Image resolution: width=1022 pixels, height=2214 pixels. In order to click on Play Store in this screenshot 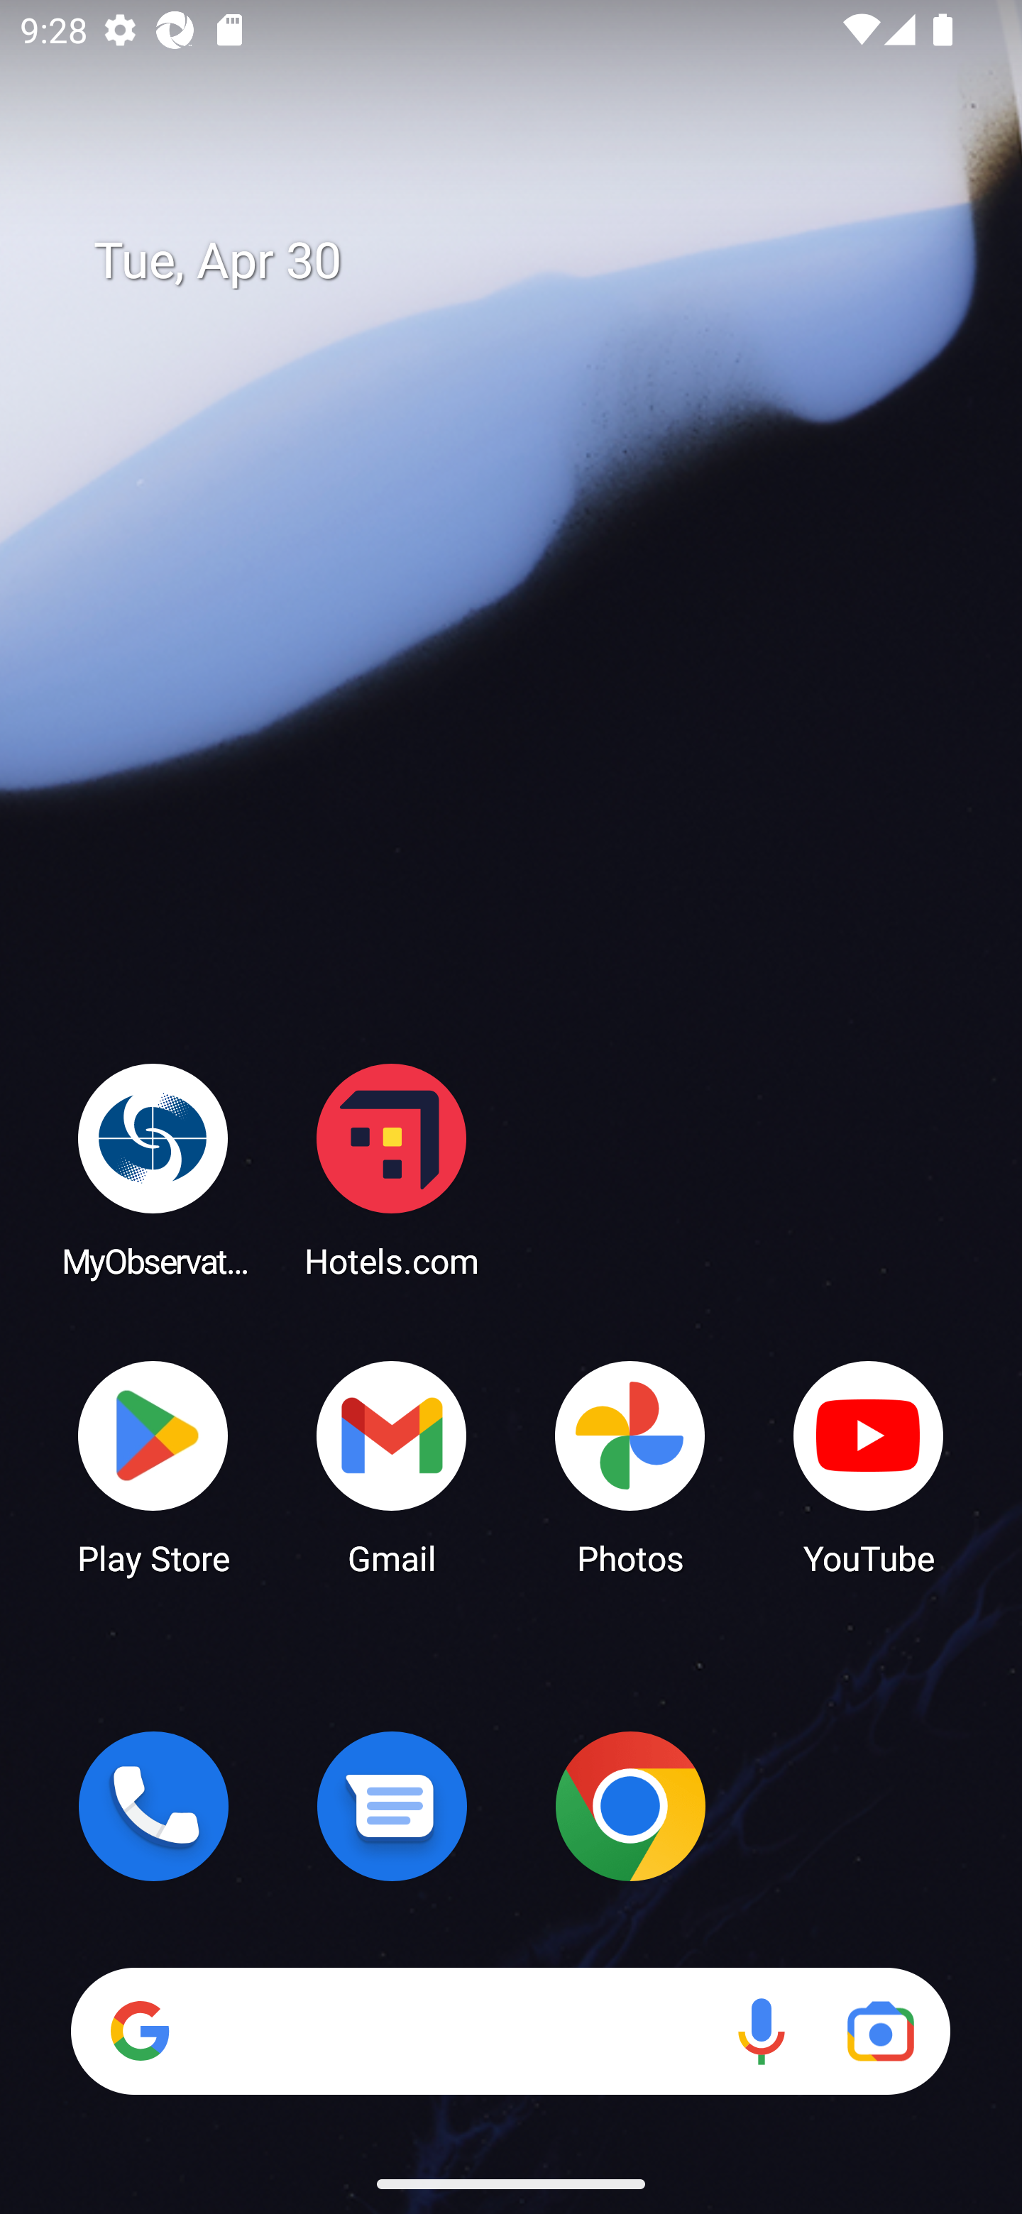, I will do `click(153, 1466)`.